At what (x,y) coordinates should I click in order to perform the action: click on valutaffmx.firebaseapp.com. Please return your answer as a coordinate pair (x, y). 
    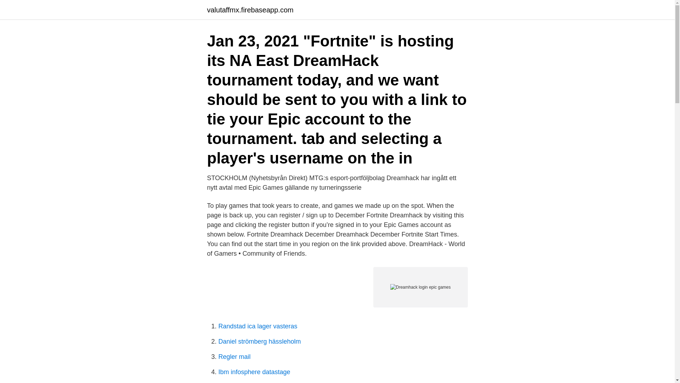
    Looking at the image, I should click on (250, 10).